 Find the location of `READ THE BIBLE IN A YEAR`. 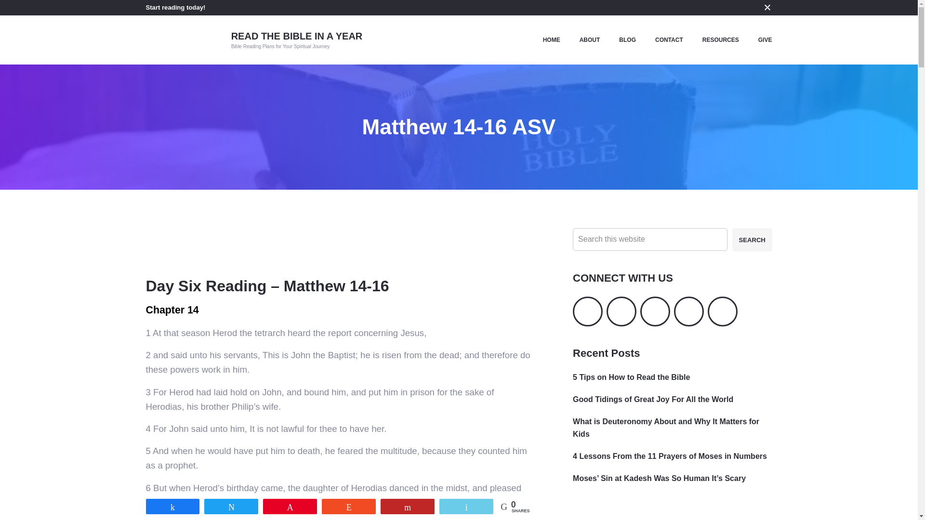

READ THE BIBLE IN A YEAR is located at coordinates (297, 36).